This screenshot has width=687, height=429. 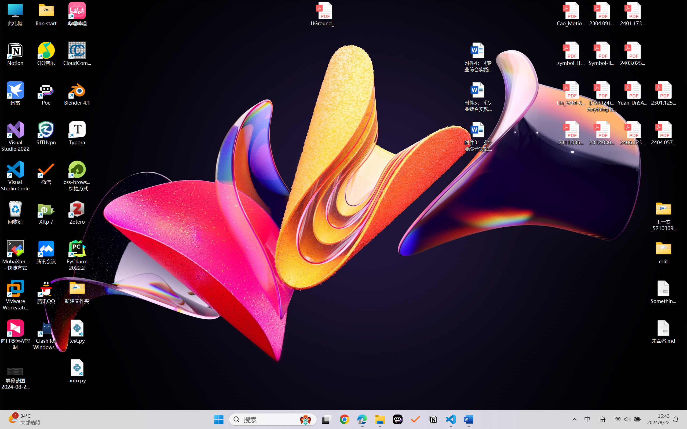 I want to click on 2311.03658v2.pdf, so click(x=571, y=133).